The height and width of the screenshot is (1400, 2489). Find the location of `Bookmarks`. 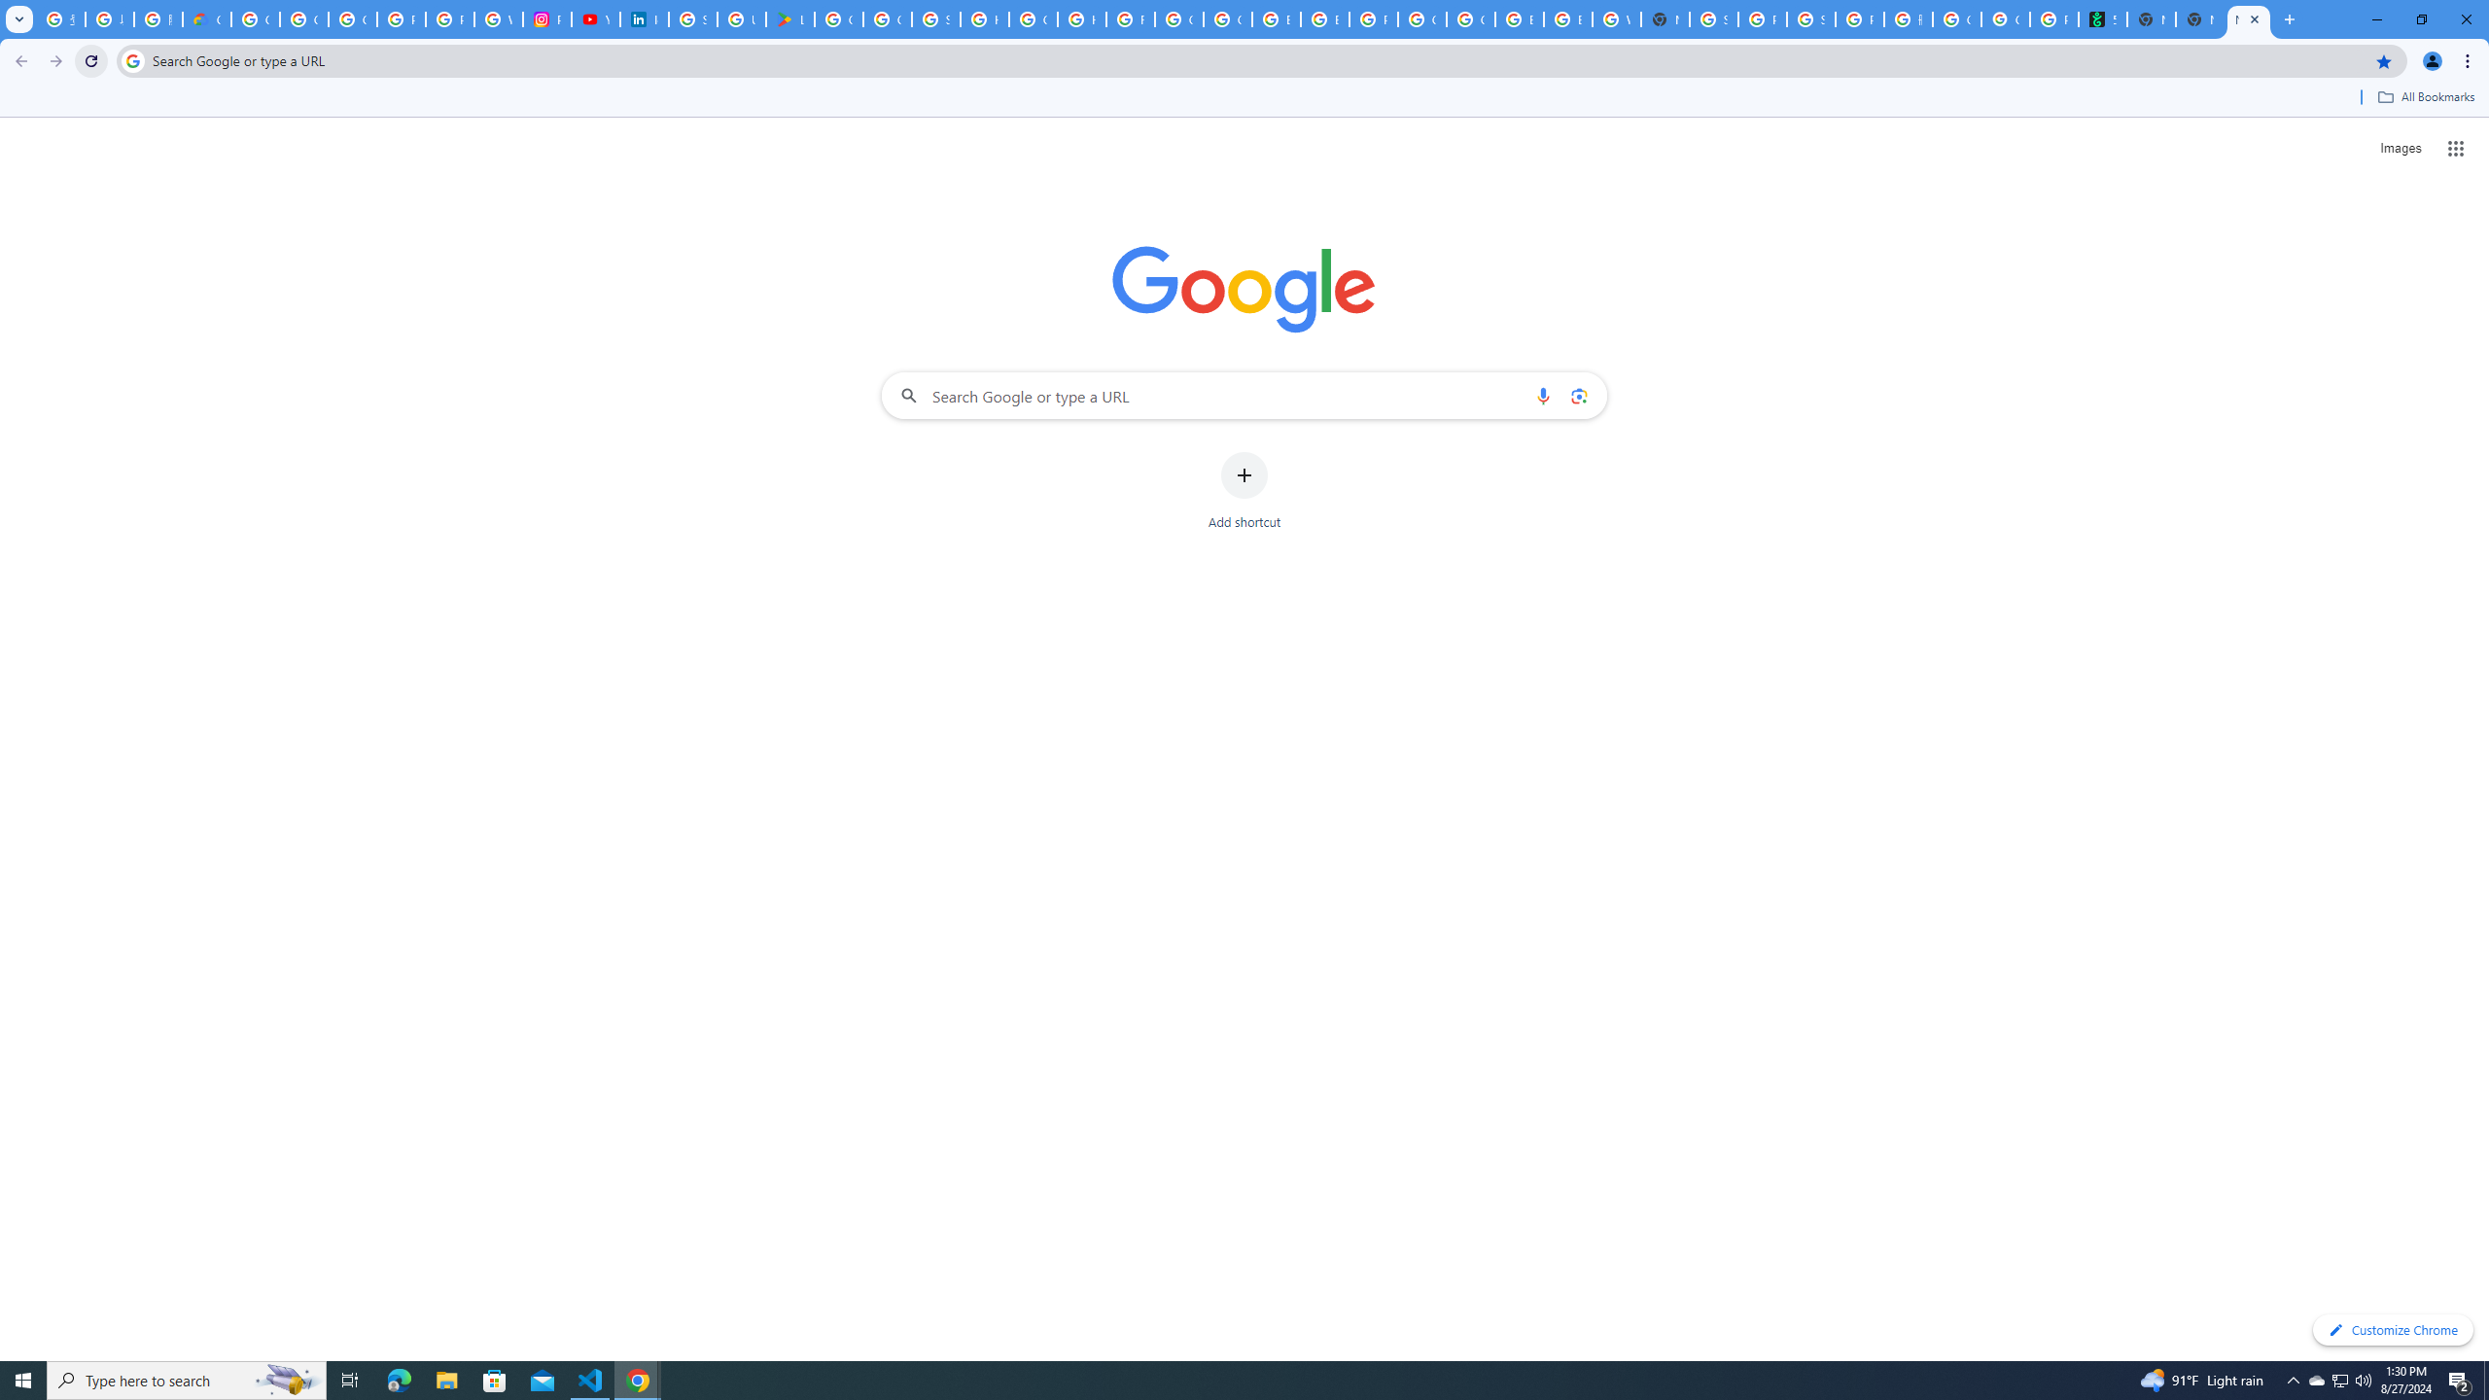

Bookmarks is located at coordinates (1244, 99).